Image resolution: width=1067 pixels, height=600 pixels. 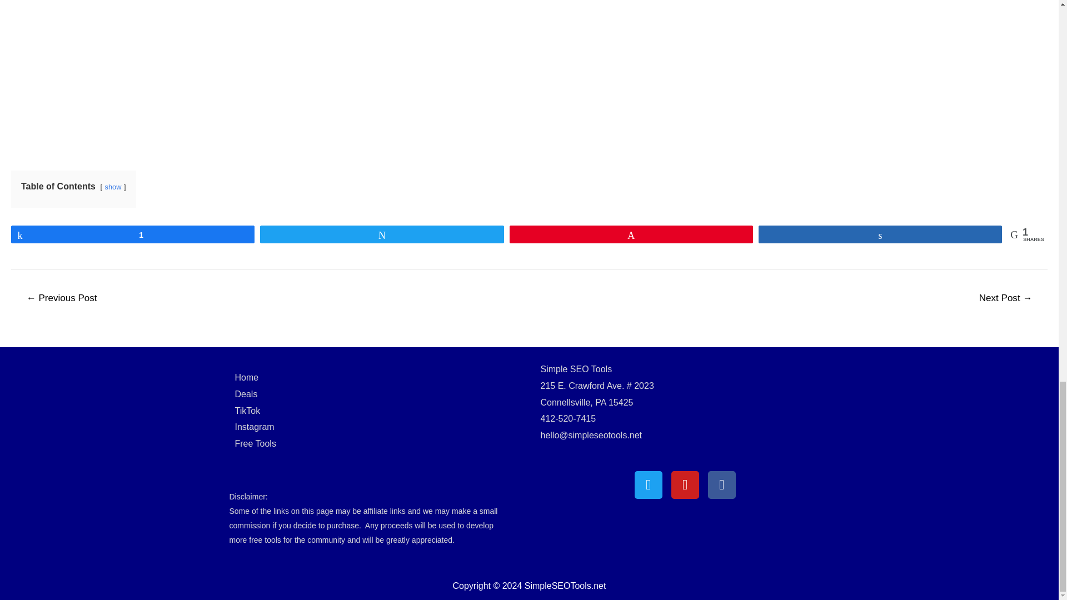 I want to click on 1, so click(x=132, y=234).